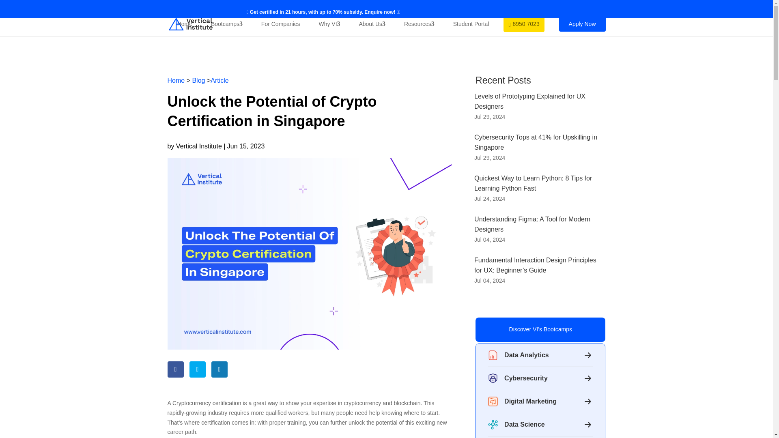 The height and width of the screenshot is (438, 779). Describe the element at coordinates (583, 24) in the screenshot. I see `Apply Now` at that location.